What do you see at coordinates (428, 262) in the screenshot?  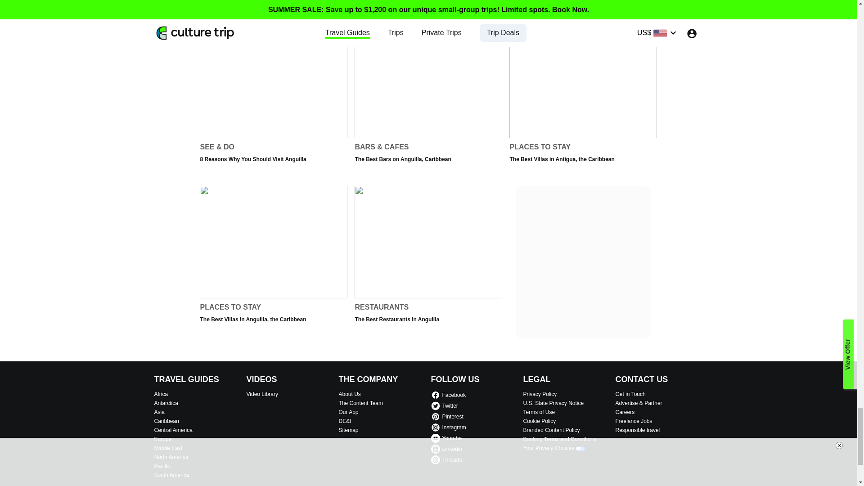 I see `Central America` at bounding box center [428, 262].